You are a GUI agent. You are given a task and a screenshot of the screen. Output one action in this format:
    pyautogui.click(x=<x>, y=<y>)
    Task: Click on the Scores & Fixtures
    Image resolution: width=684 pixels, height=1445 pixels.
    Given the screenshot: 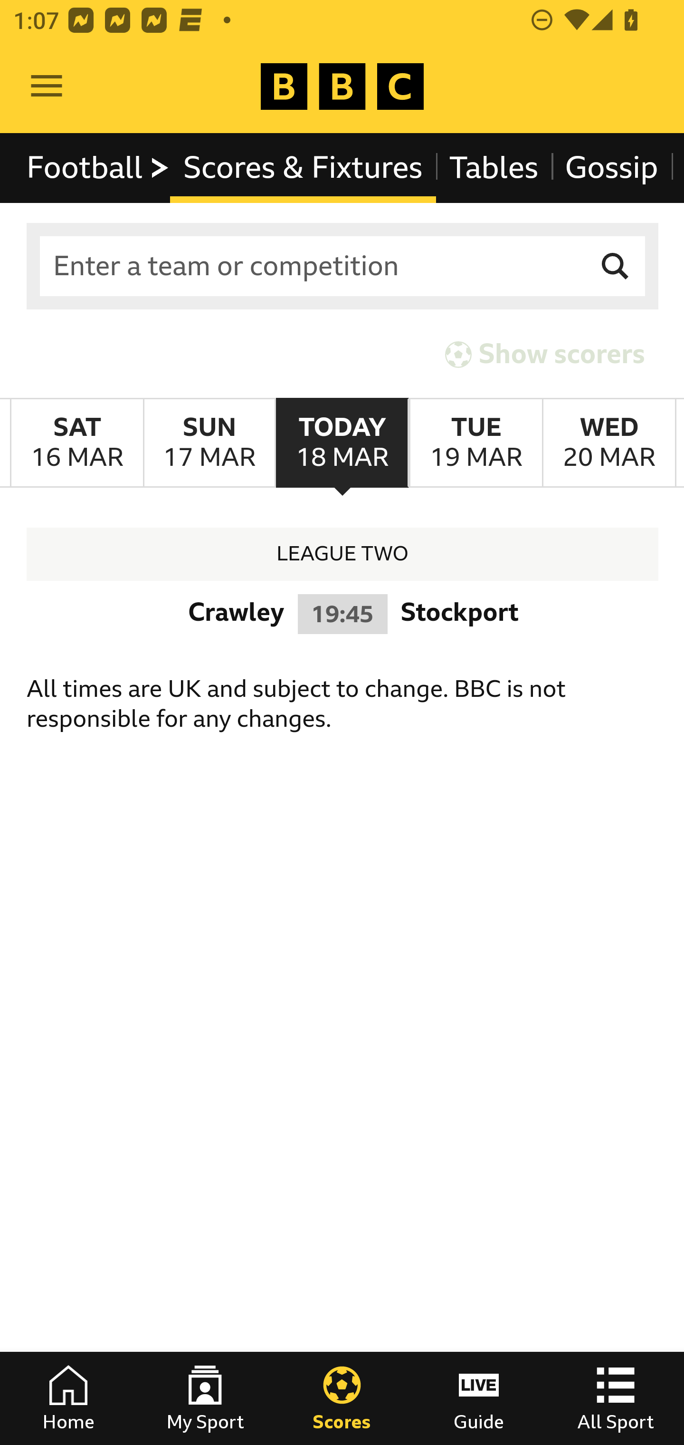 What is the action you would take?
    pyautogui.click(x=303, y=167)
    